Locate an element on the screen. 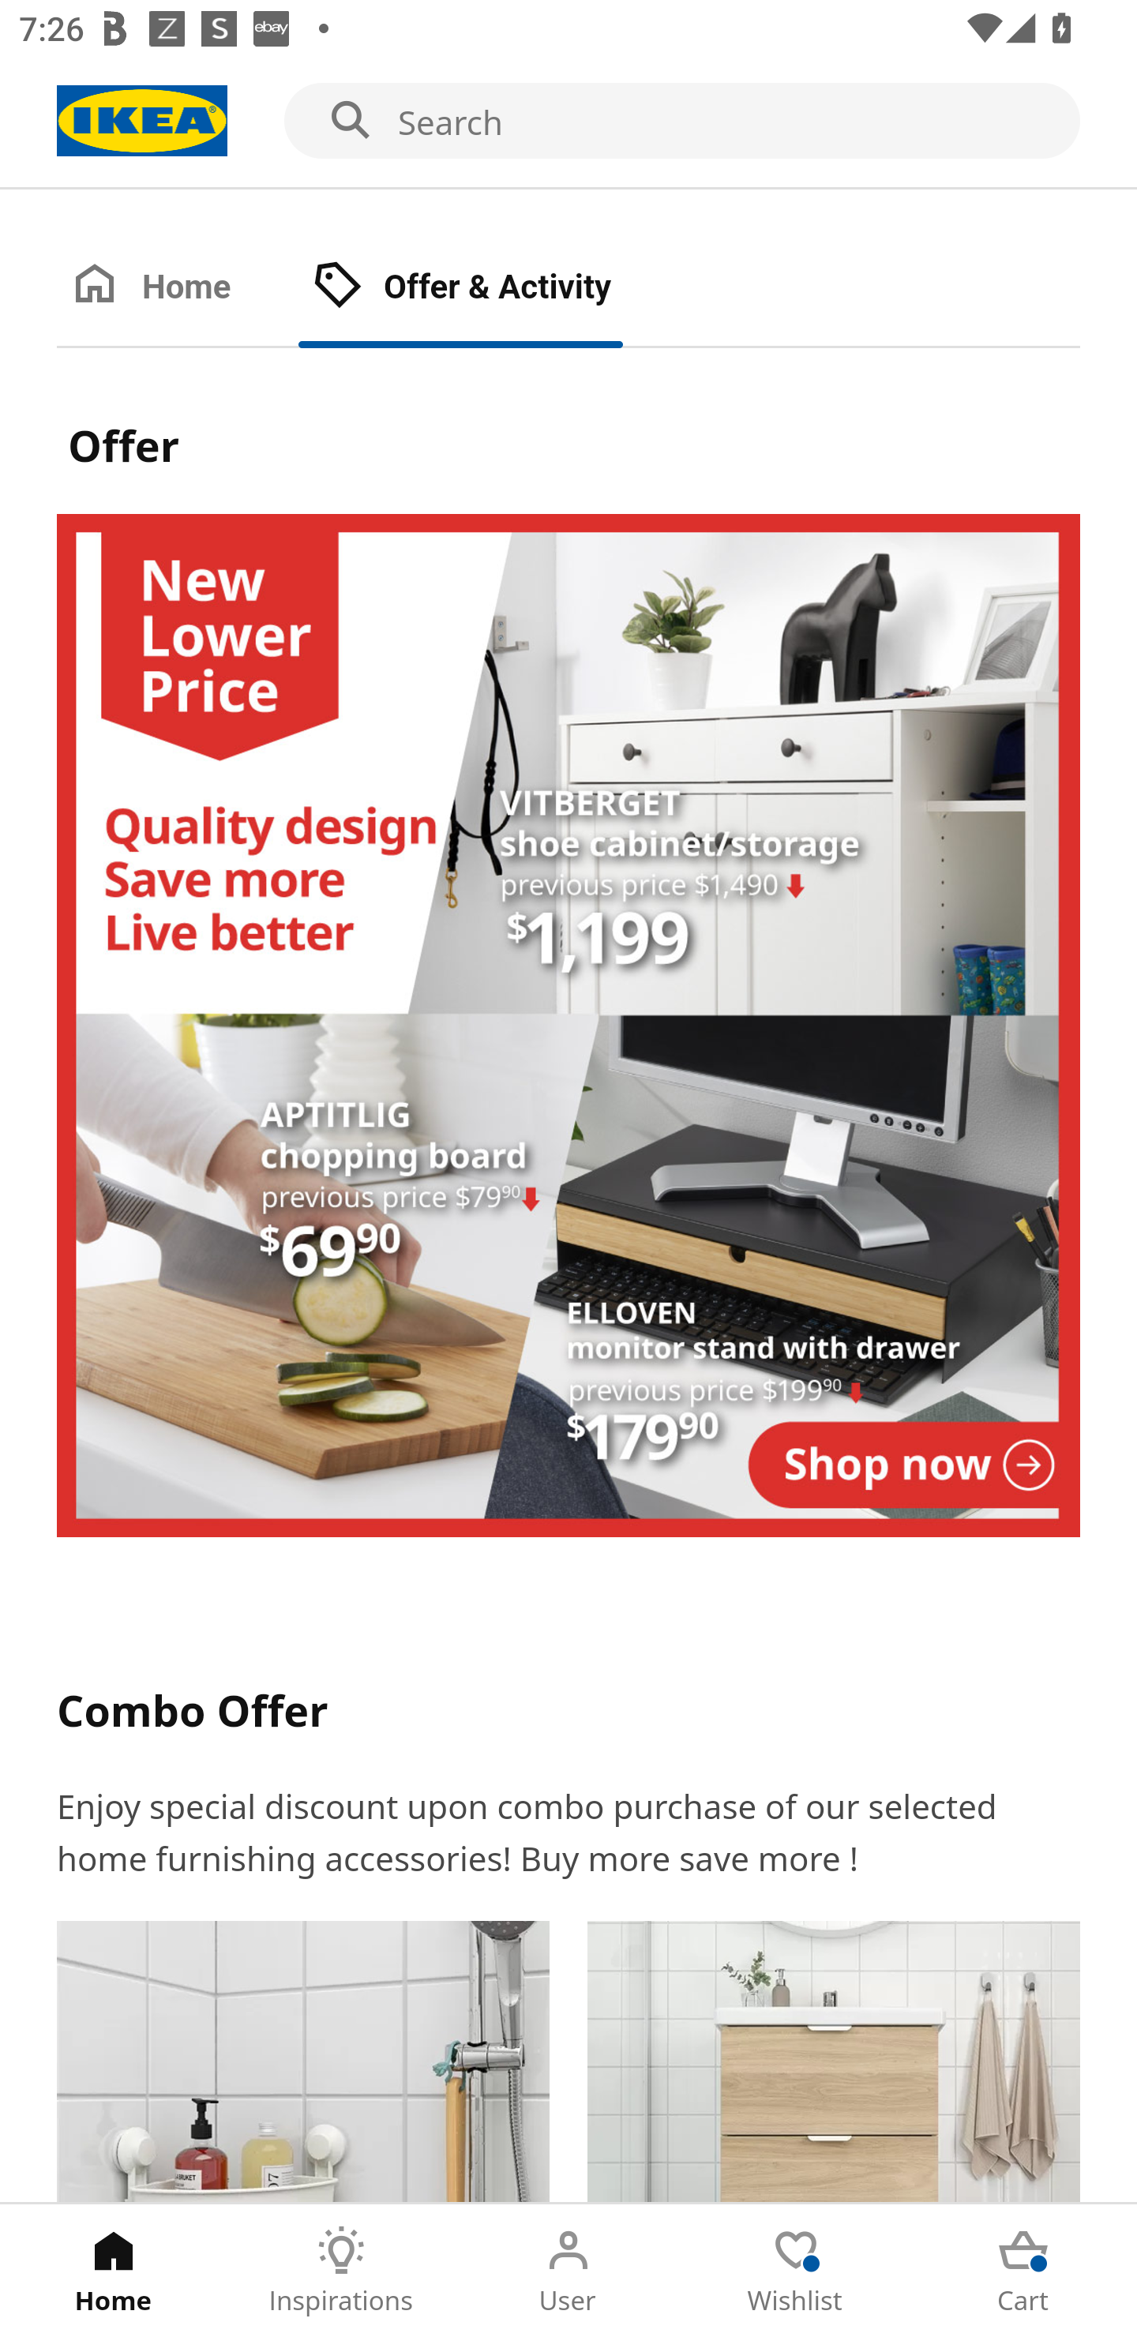 This screenshot has height=2337, width=1137. Wishlist
Tab 4 of 5 is located at coordinates (796, 2271).